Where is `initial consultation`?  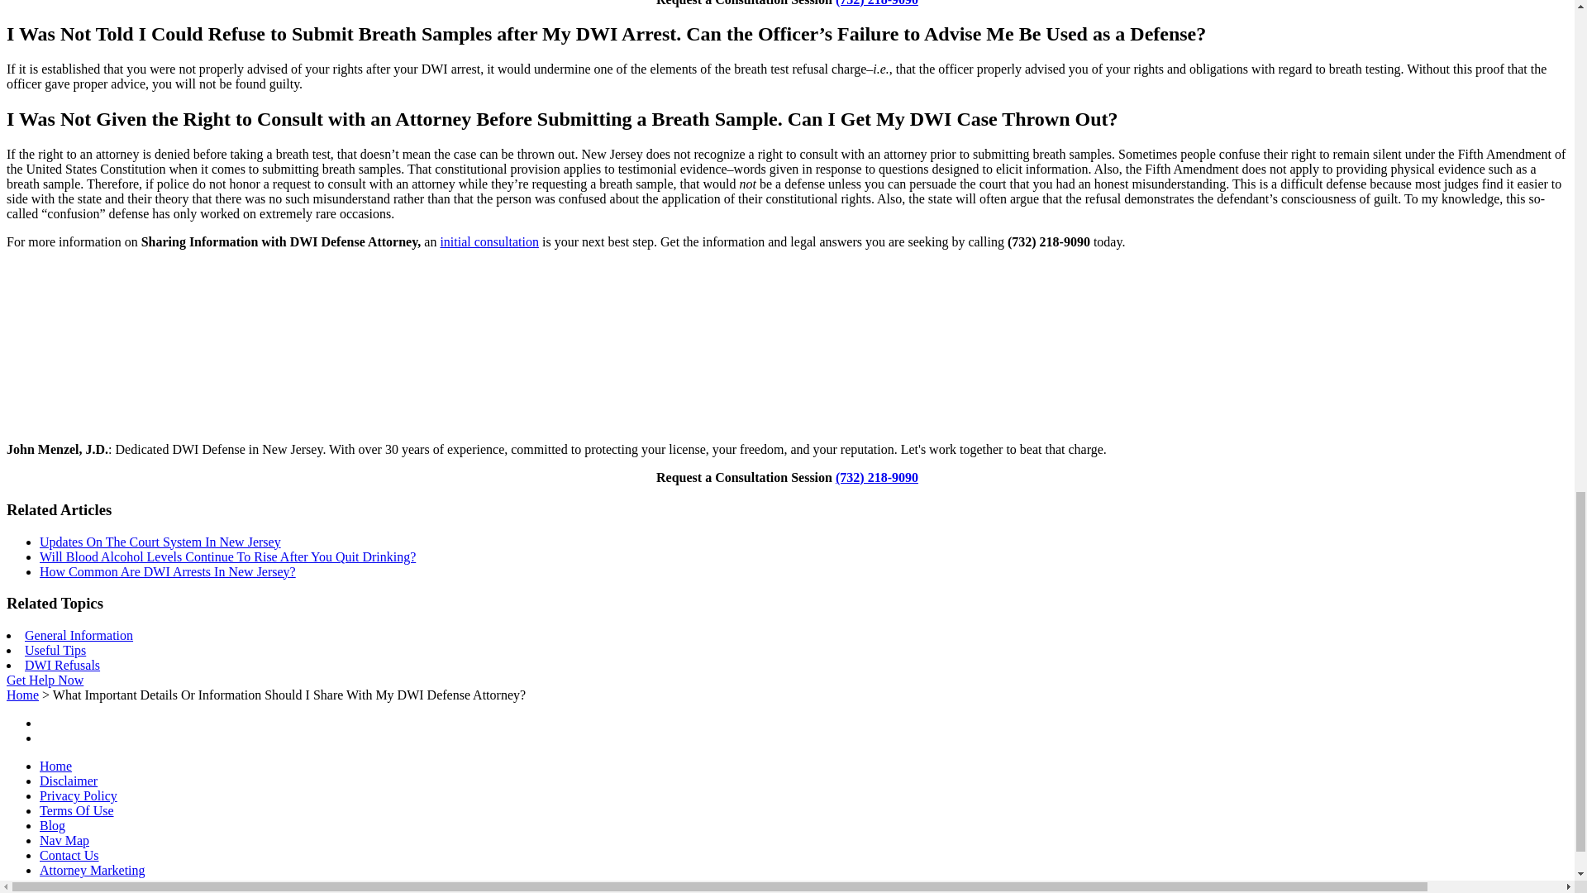 initial consultation is located at coordinates (489, 241).